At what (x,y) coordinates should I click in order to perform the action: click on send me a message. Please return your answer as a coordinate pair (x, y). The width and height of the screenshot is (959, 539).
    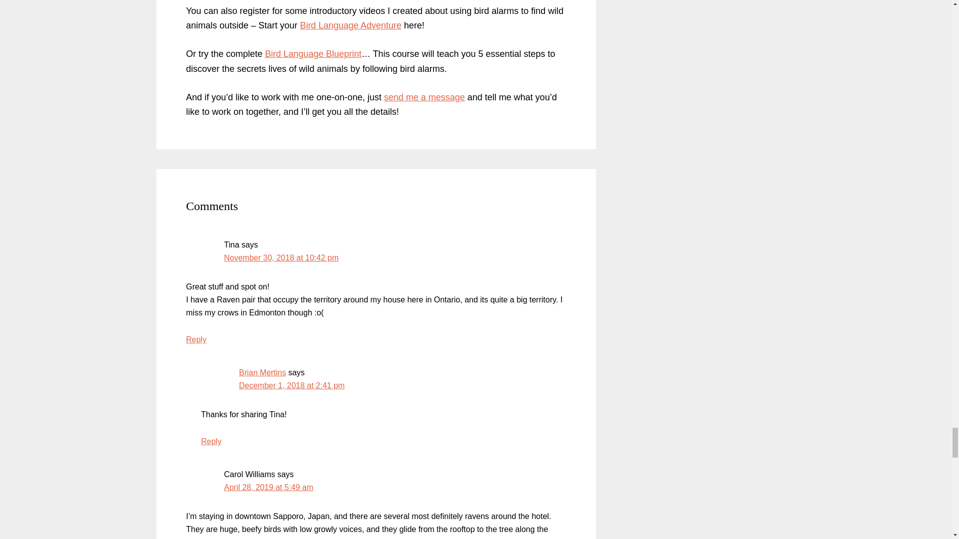
    Looking at the image, I should click on (425, 97).